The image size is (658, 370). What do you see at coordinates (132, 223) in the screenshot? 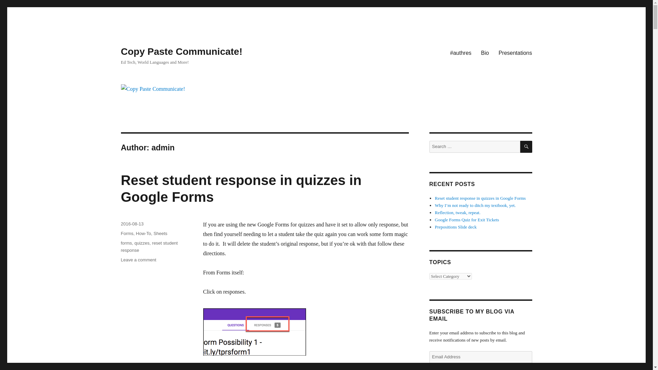
I see `2016-08-13` at bounding box center [132, 223].